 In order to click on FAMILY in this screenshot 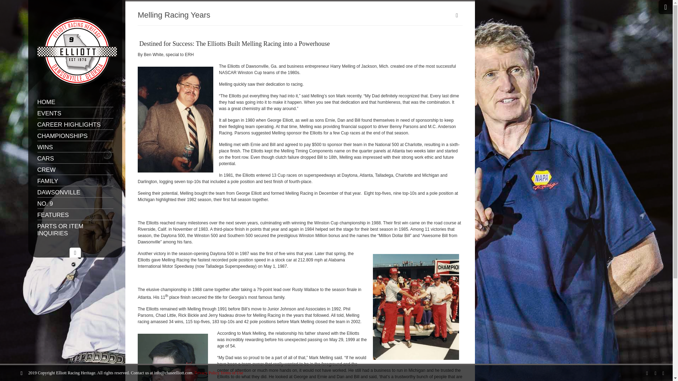, I will do `click(75, 181)`.